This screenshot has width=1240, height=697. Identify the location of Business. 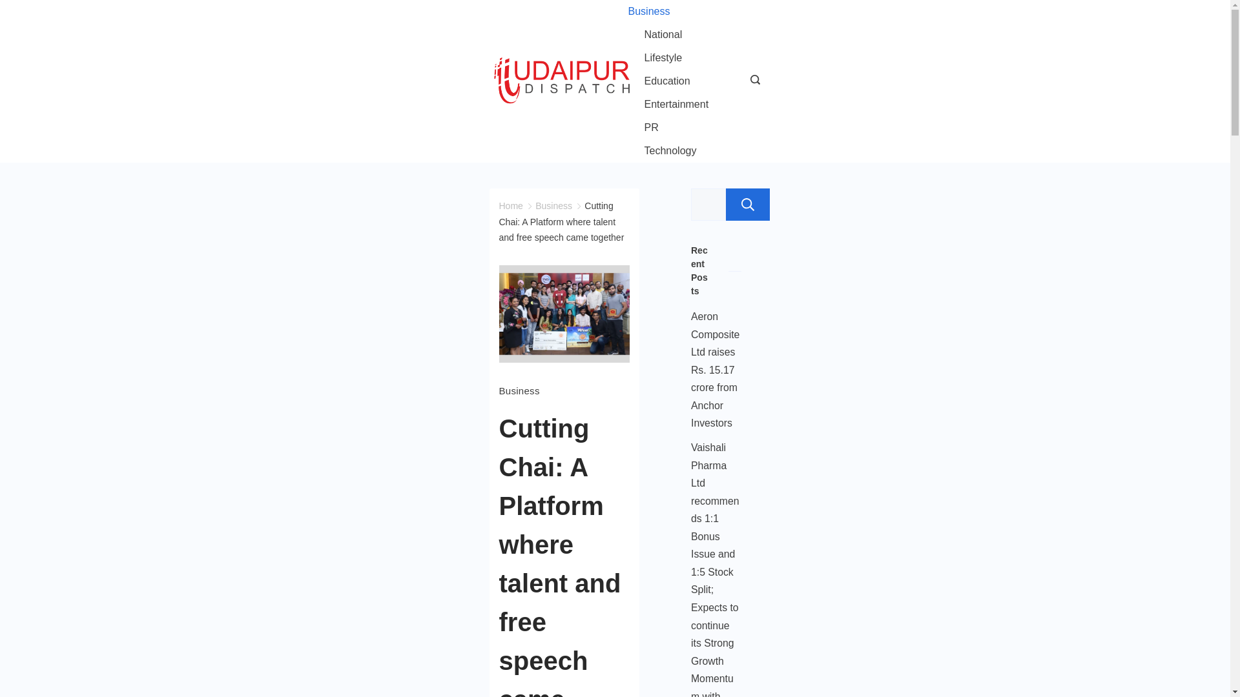
(656, 12).